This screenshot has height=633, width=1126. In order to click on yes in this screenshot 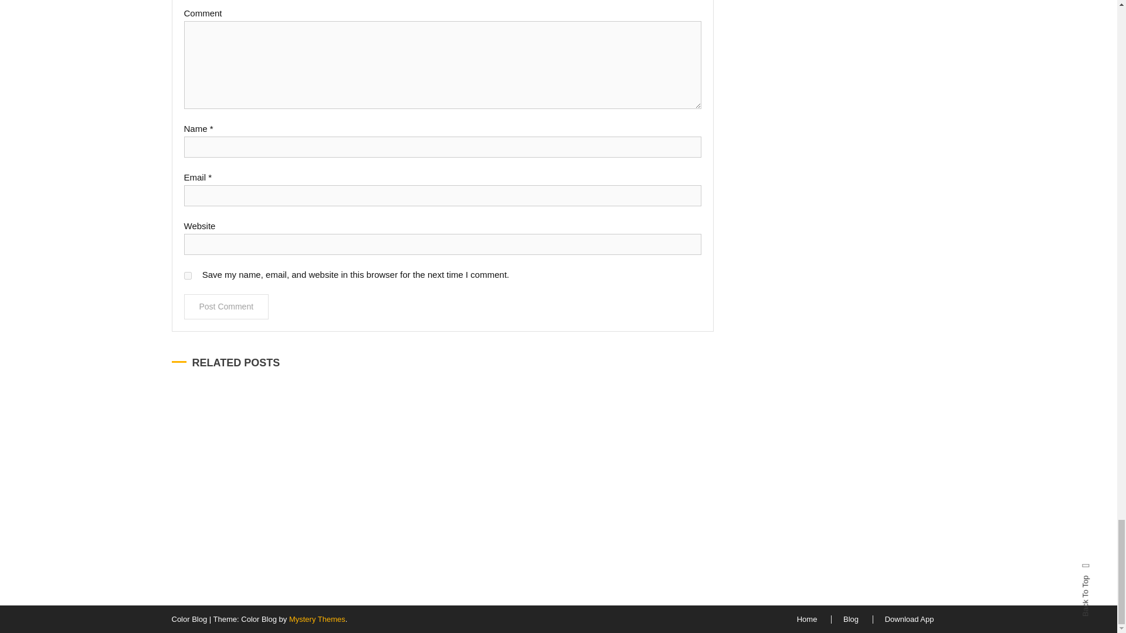, I will do `click(188, 275)`.